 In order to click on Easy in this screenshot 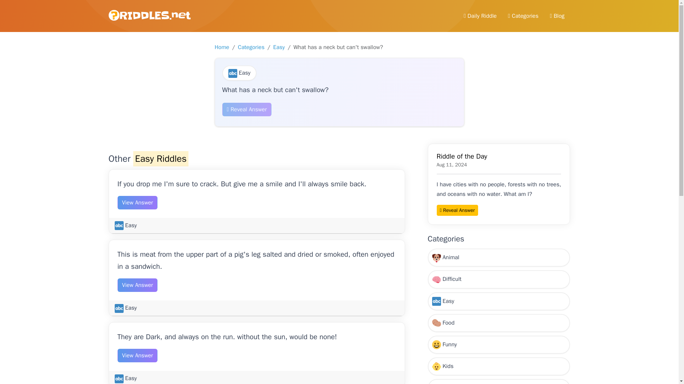, I will do `click(239, 73)`.